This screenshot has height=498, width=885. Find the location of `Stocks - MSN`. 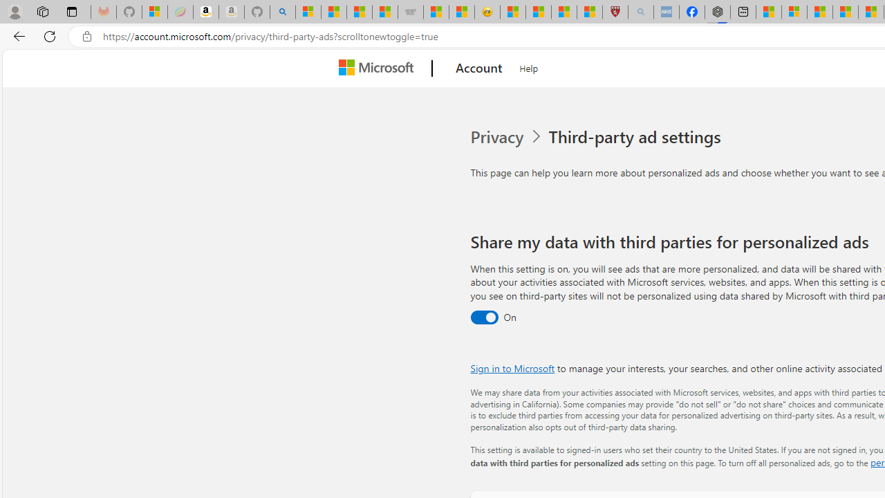

Stocks - MSN is located at coordinates (384, 12).